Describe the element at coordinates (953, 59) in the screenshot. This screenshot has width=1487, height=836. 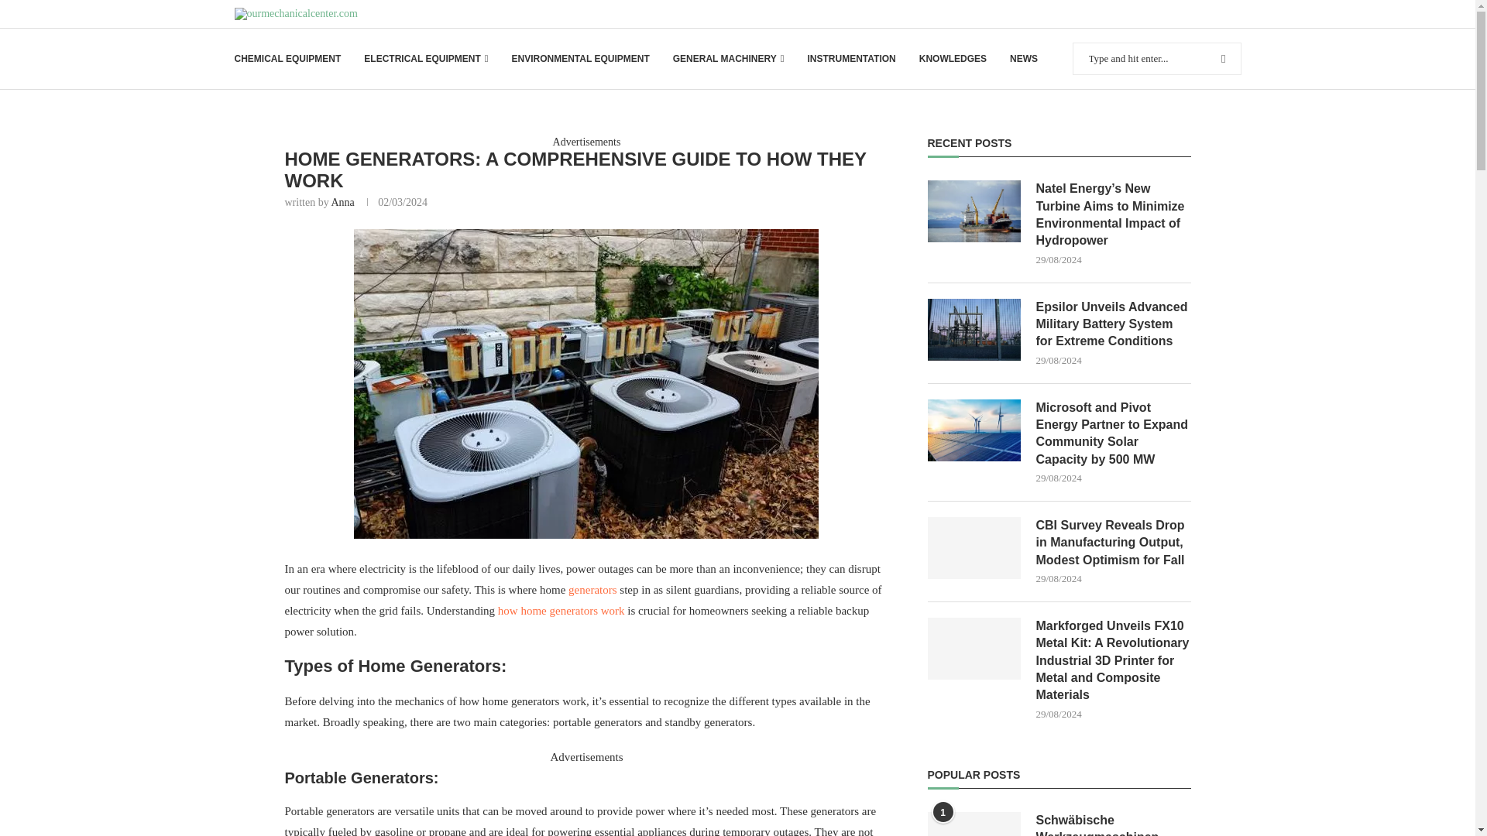
I see `KNOWLEDGES` at that location.